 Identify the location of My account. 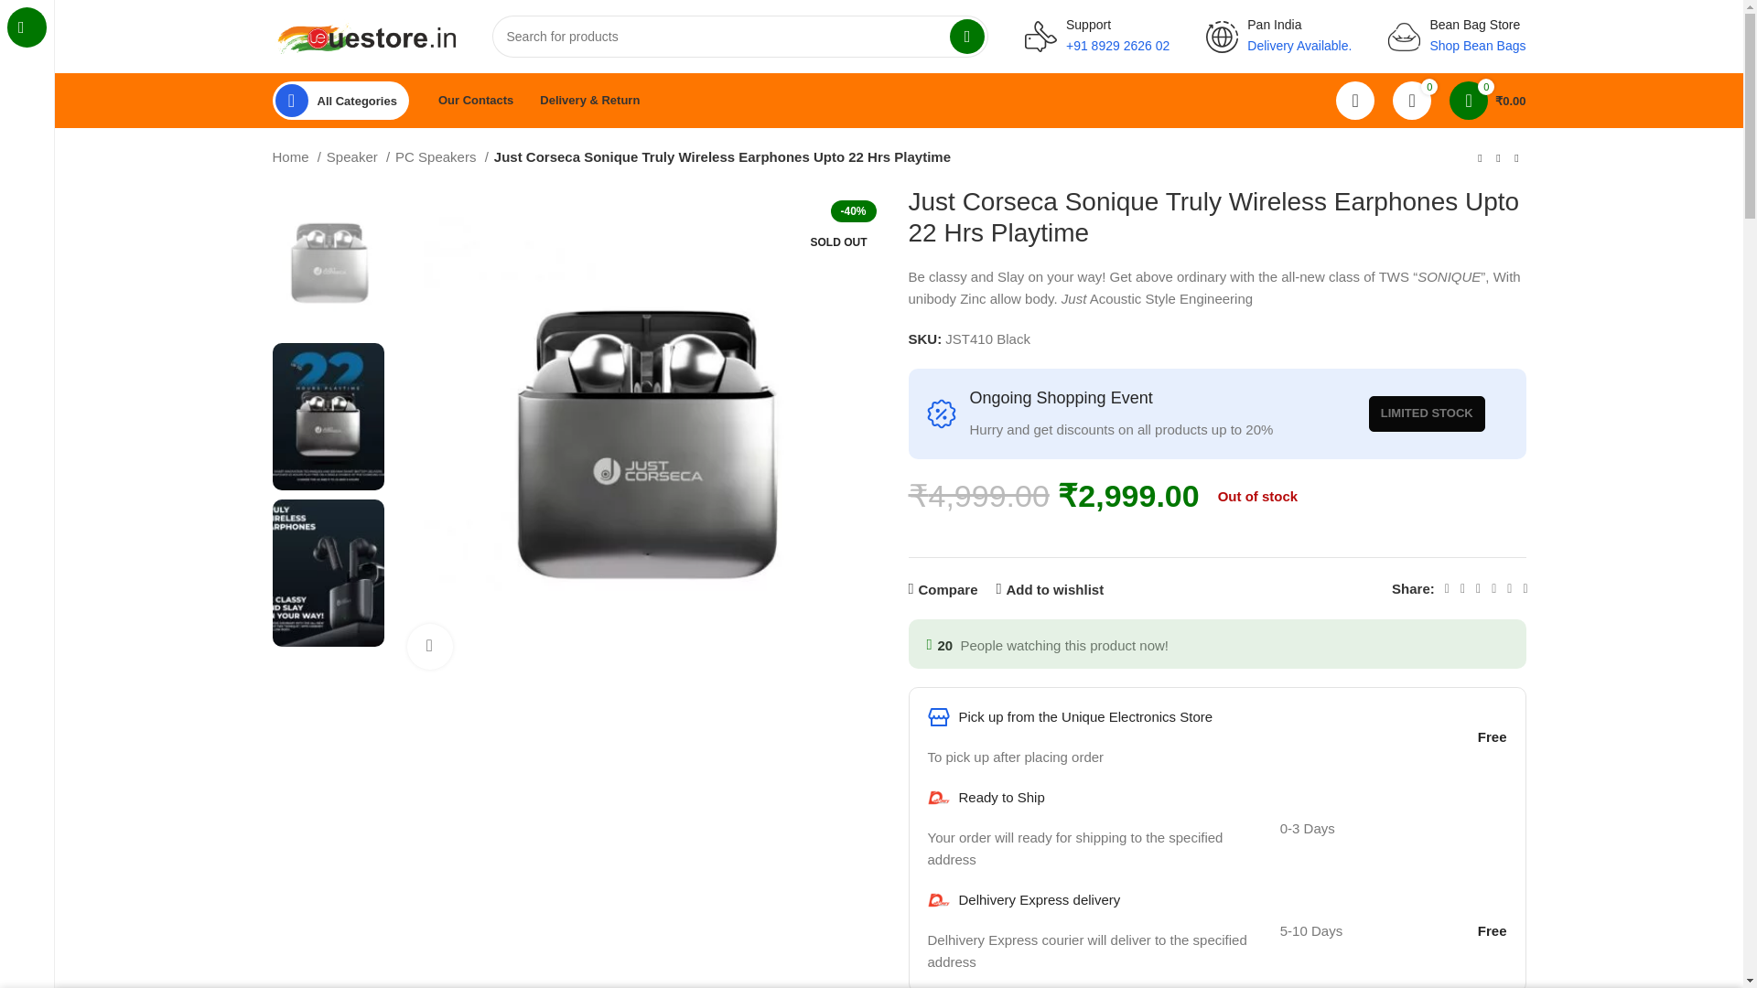
(1354, 100).